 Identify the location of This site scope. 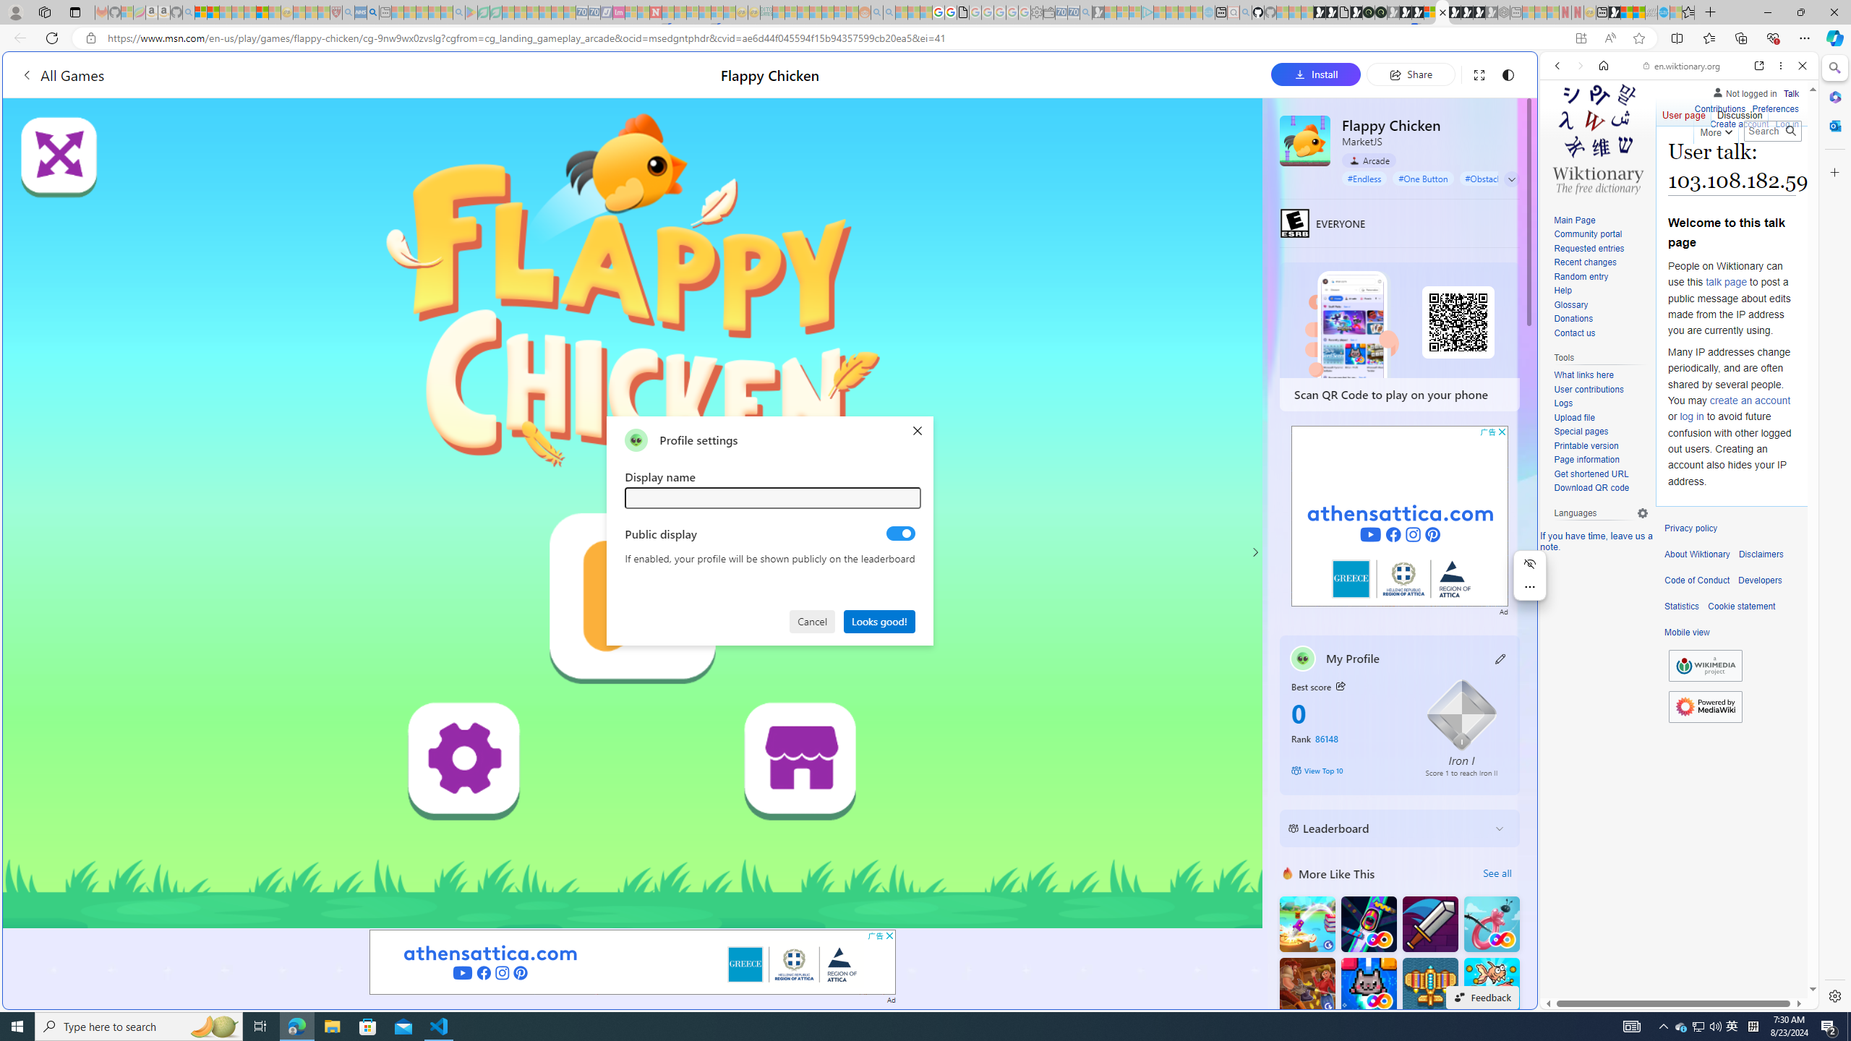
(1602, 130).